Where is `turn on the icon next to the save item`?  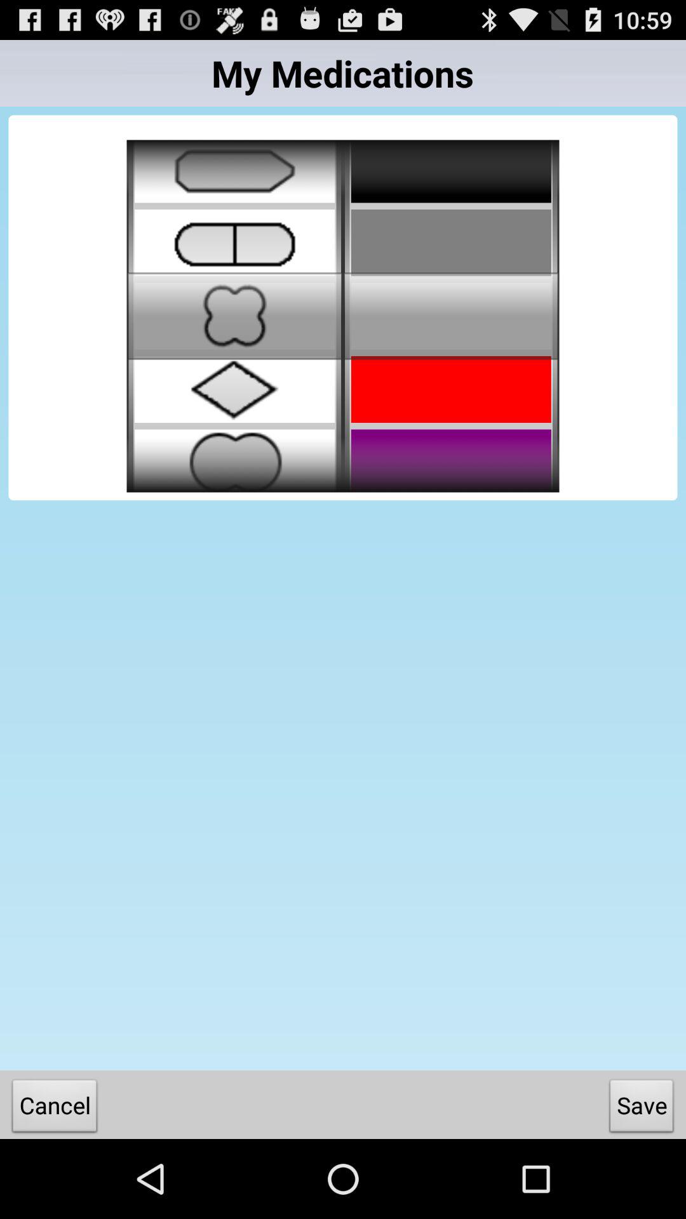
turn on the icon next to the save item is located at coordinates (55, 1109).